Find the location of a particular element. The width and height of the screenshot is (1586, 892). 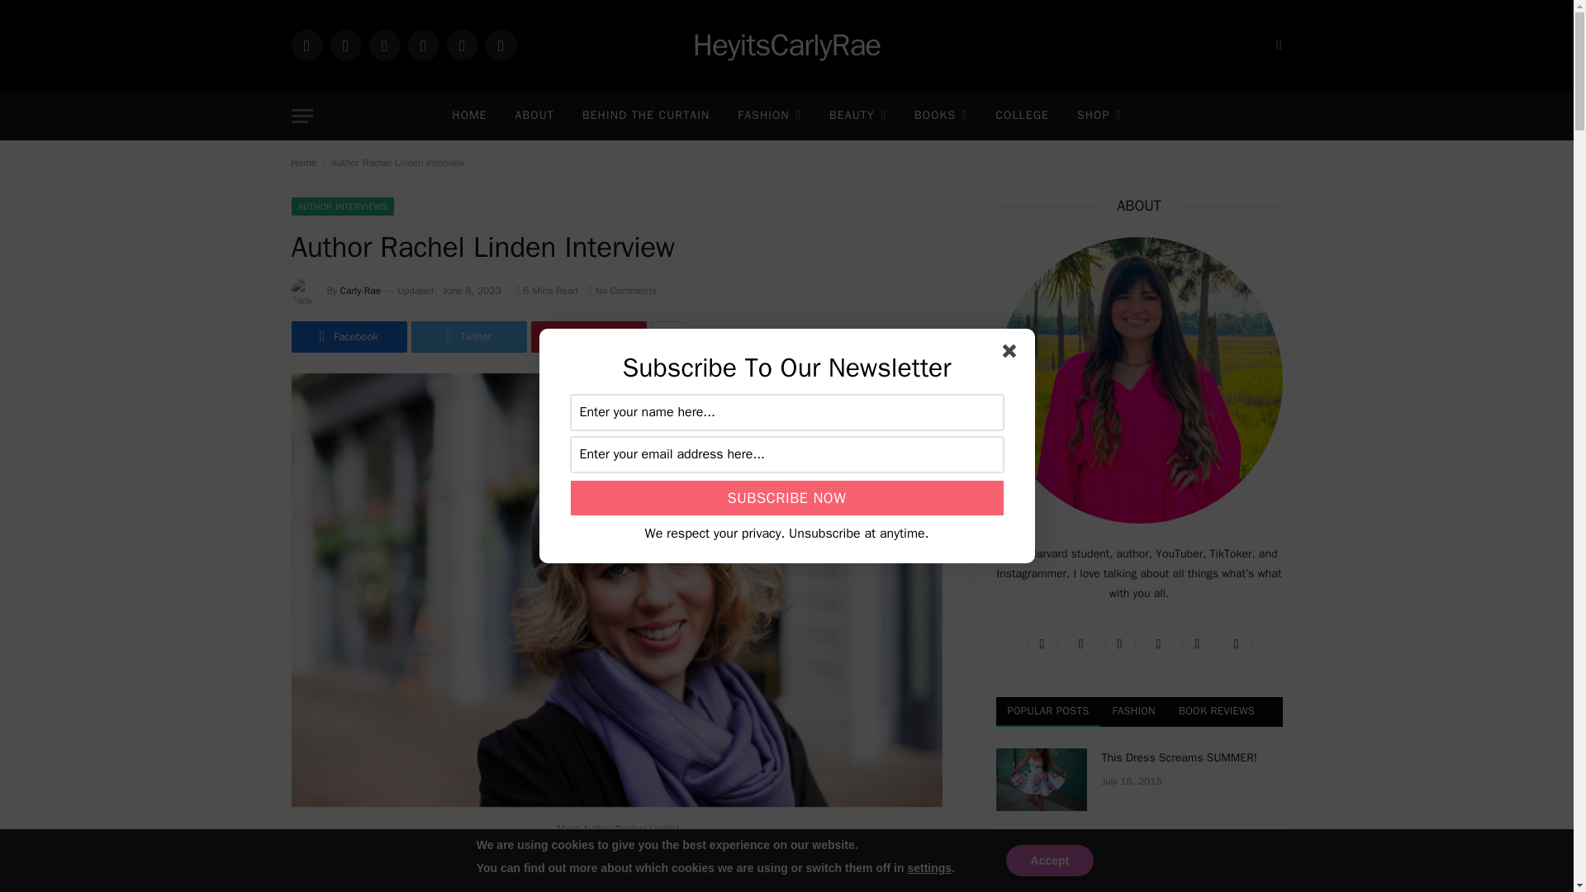

TikTok is located at coordinates (345, 45).